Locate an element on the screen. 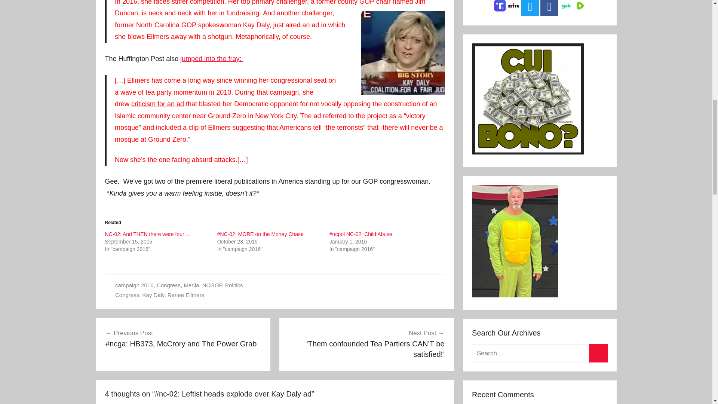 The width and height of the screenshot is (718, 404). Politics is located at coordinates (234, 285).